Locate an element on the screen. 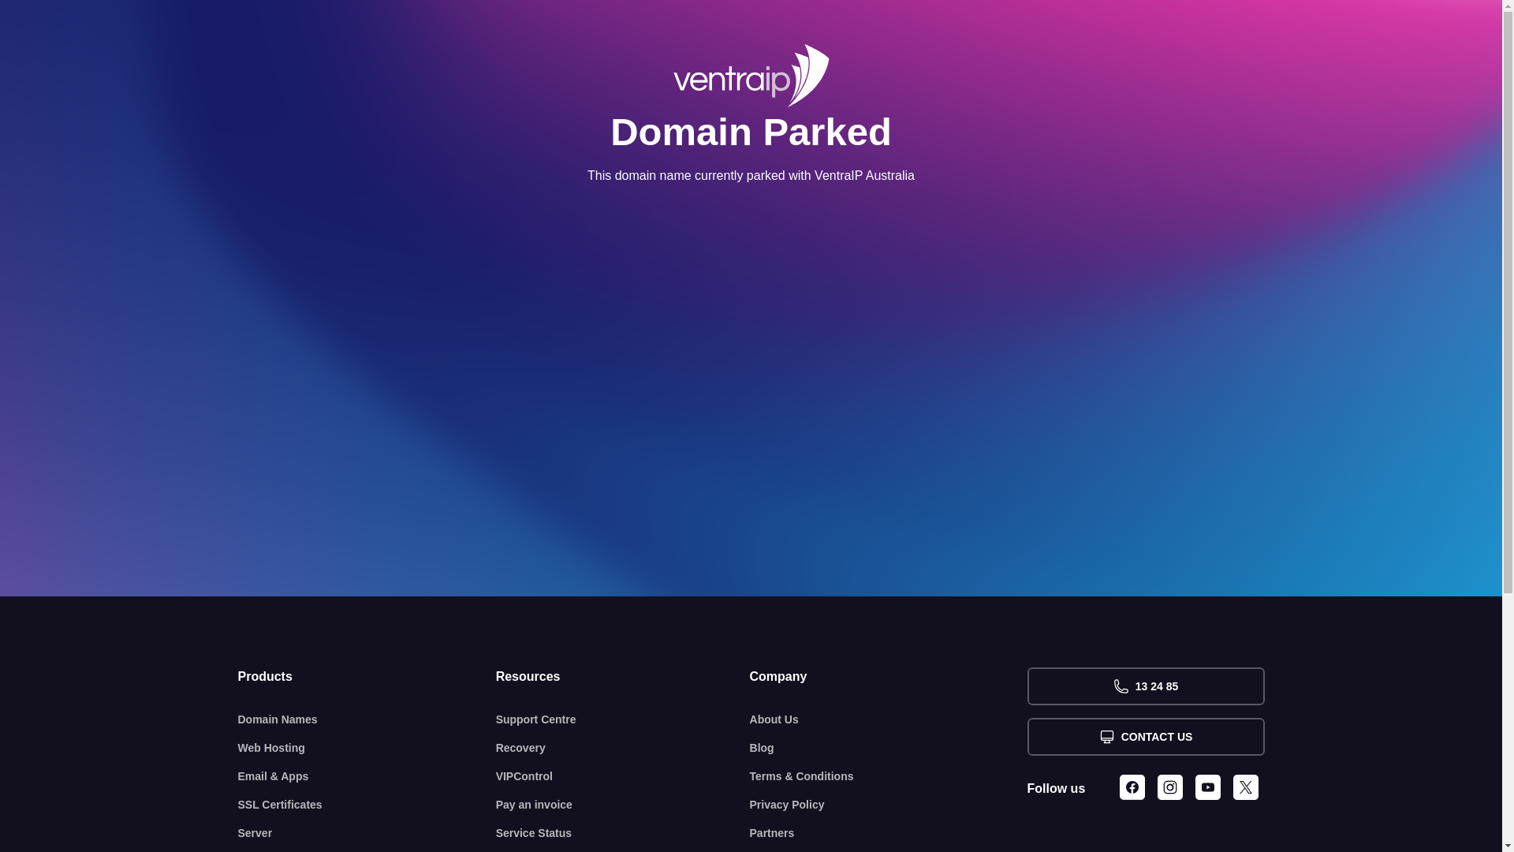  CONTACT US is located at coordinates (1145, 737).